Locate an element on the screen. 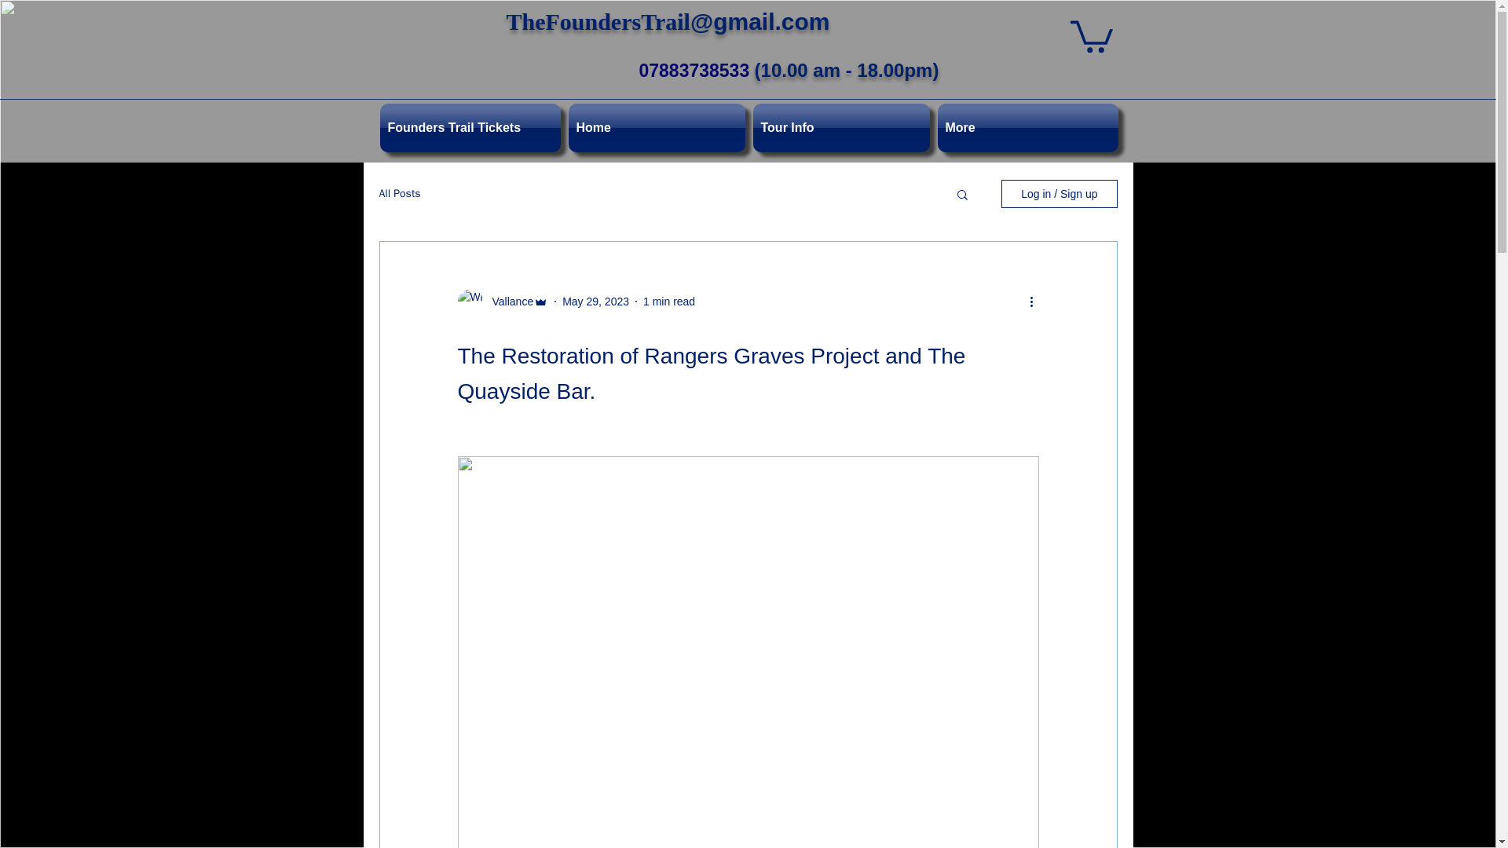 The image size is (1508, 848). All Posts is located at coordinates (399, 193).